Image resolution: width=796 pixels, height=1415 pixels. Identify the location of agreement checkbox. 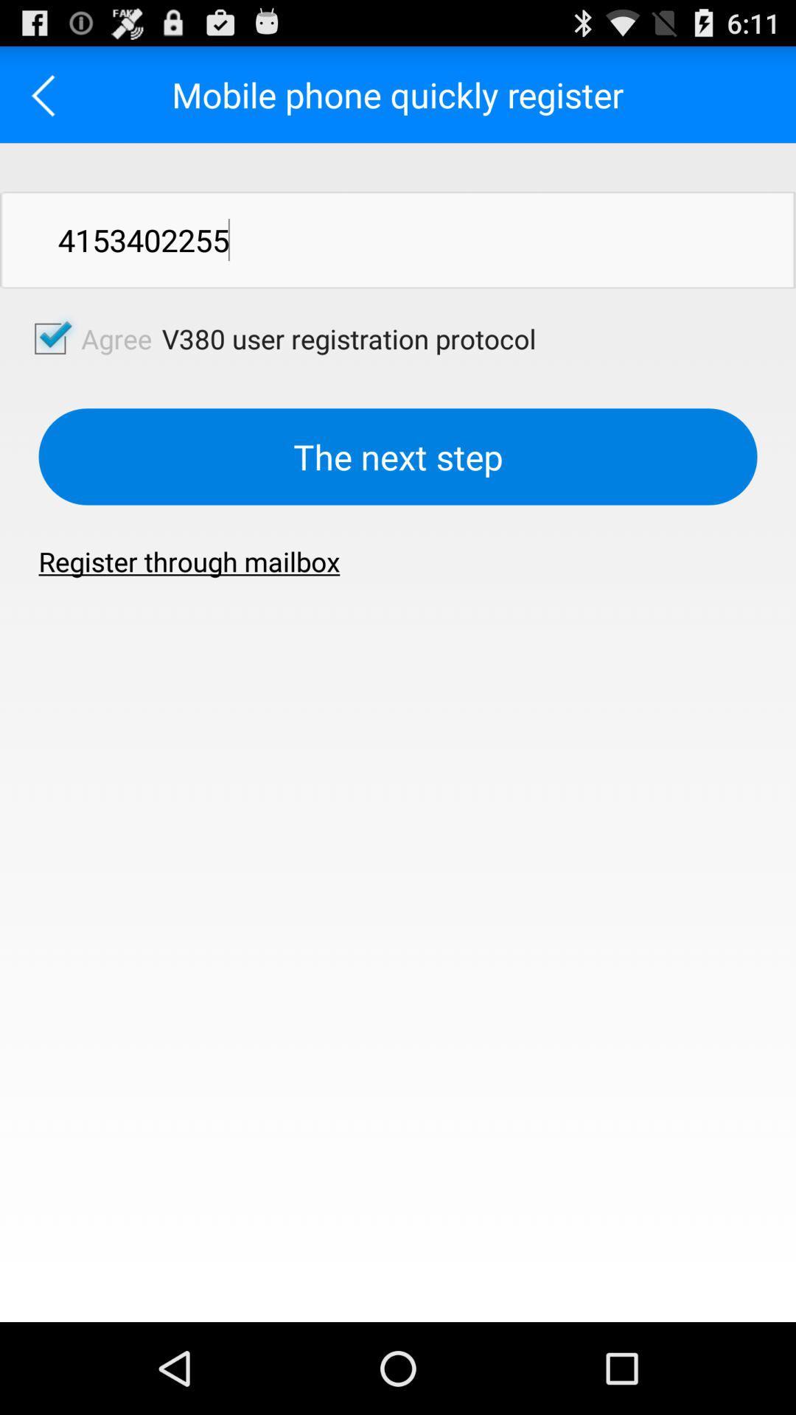
(50, 338).